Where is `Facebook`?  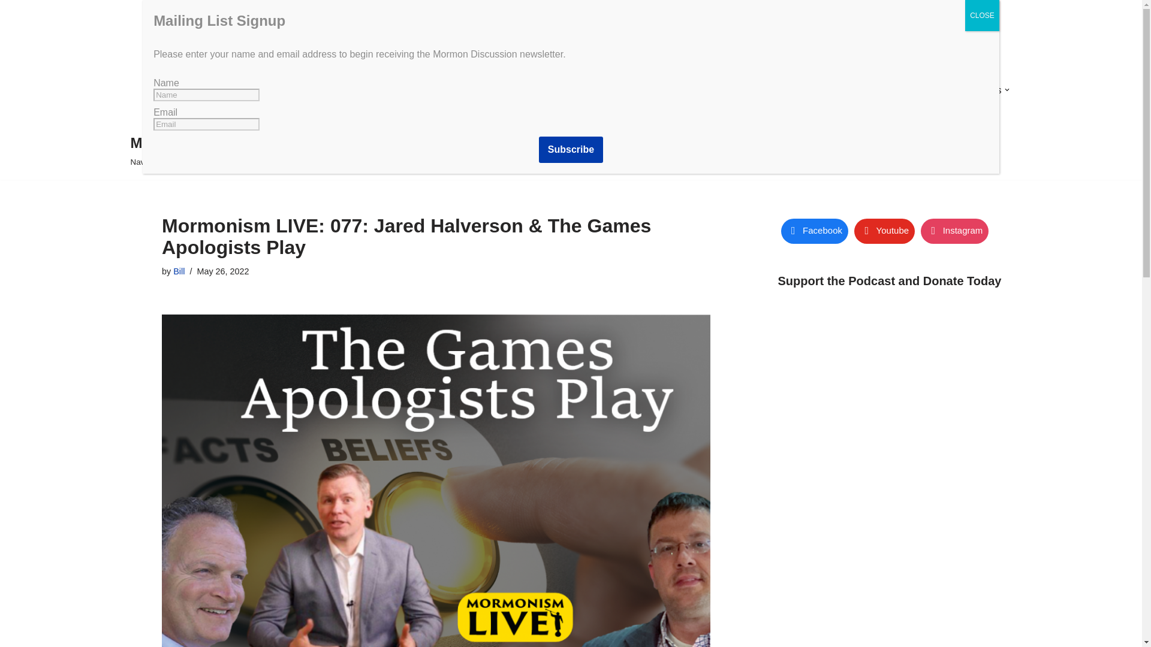
Facebook is located at coordinates (813, 231).